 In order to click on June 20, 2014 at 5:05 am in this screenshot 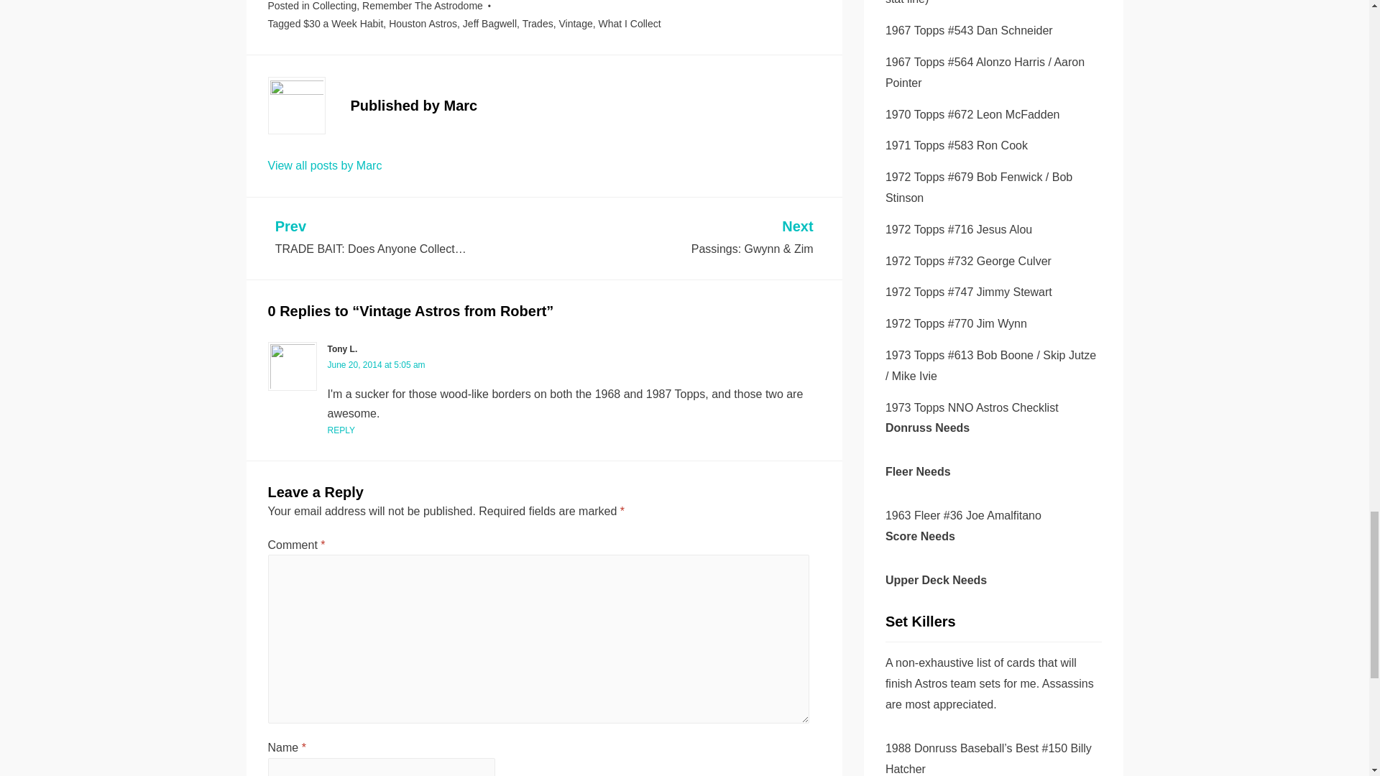, I will do `click(377, 365)`.